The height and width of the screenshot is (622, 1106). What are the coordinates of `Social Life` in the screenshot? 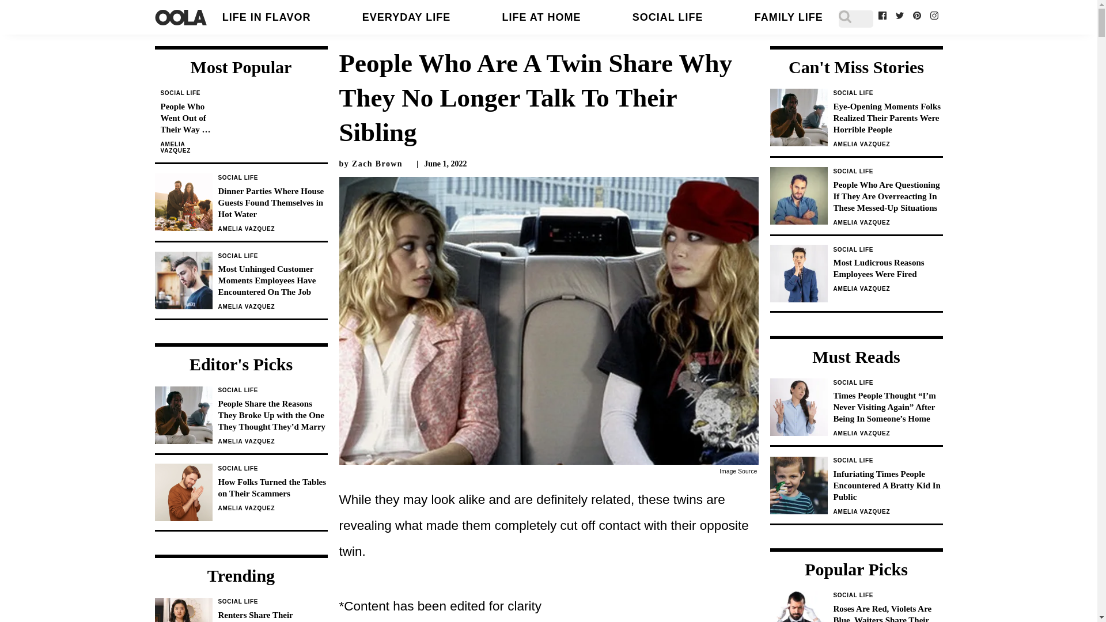 It's located at (853, 382).